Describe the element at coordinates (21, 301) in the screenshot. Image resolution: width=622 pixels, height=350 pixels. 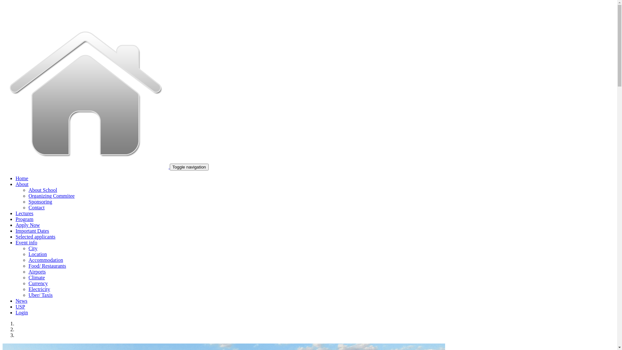
I see `News` at that location.